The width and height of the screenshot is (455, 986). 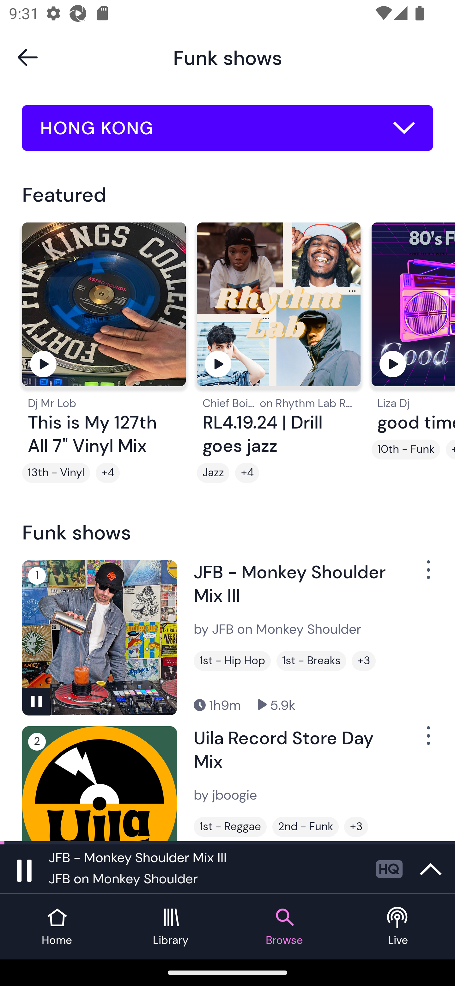 I want to click on 1st - Hip Hop, so click(x=232, y=660).